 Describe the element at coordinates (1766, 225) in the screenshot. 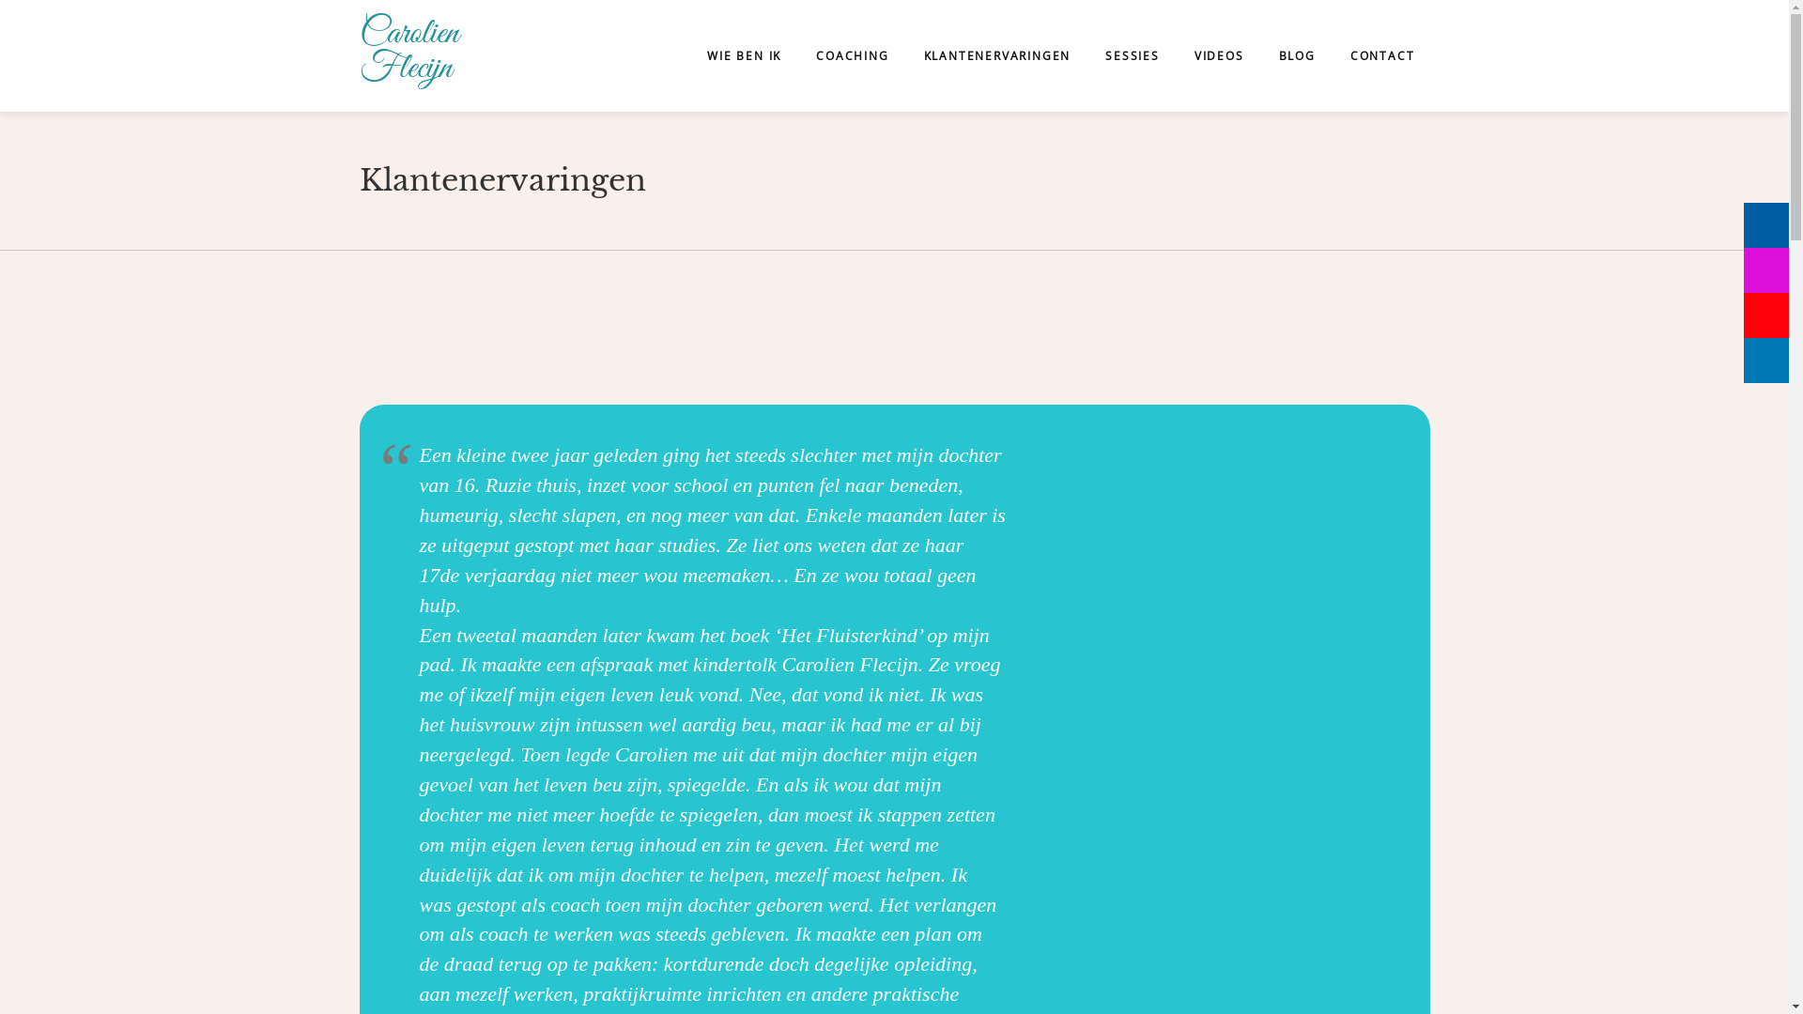

I see `Carolien Facebook page` at that location.